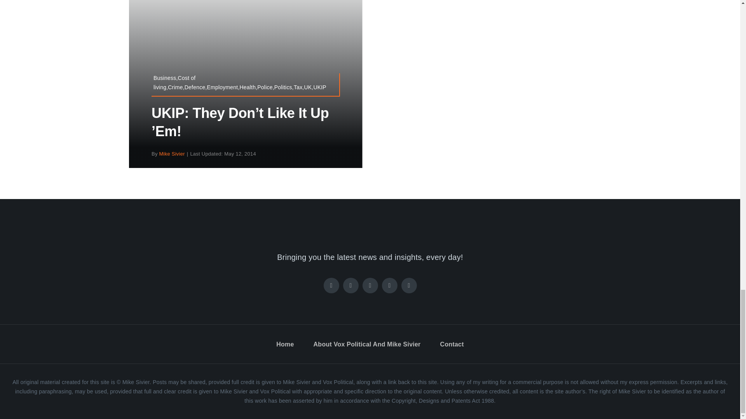  Describe the element at coordinates (331, 286) in the screenshot. I see `Facebook` at that location.